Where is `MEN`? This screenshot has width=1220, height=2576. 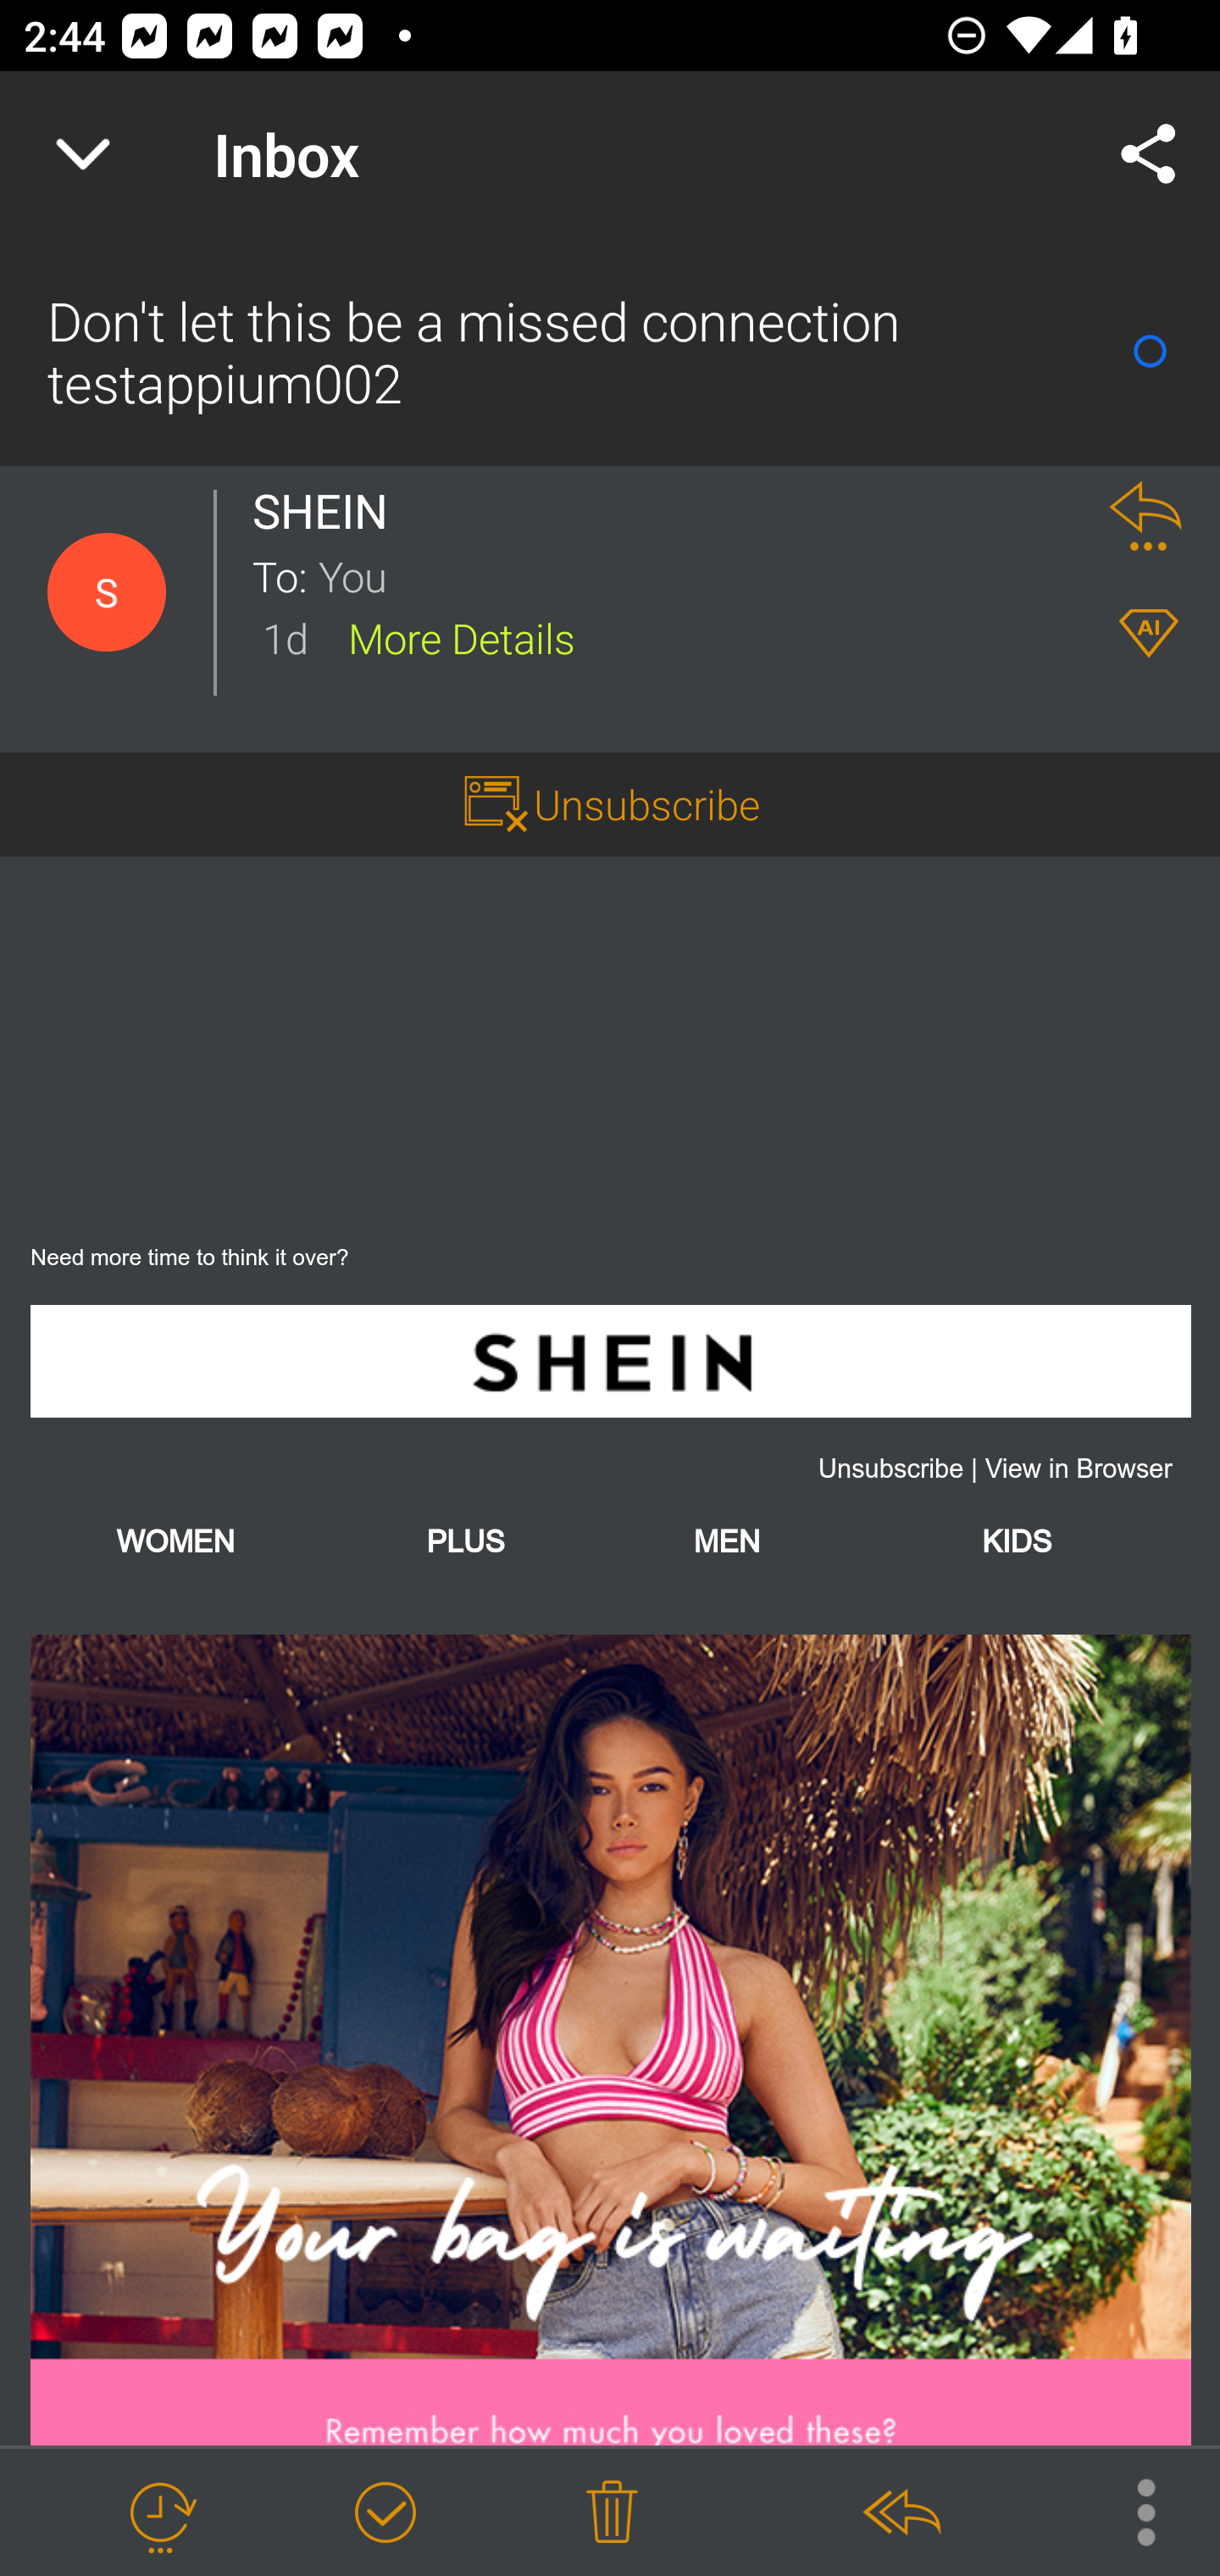
MEN is located at coordinates (725, 1542).